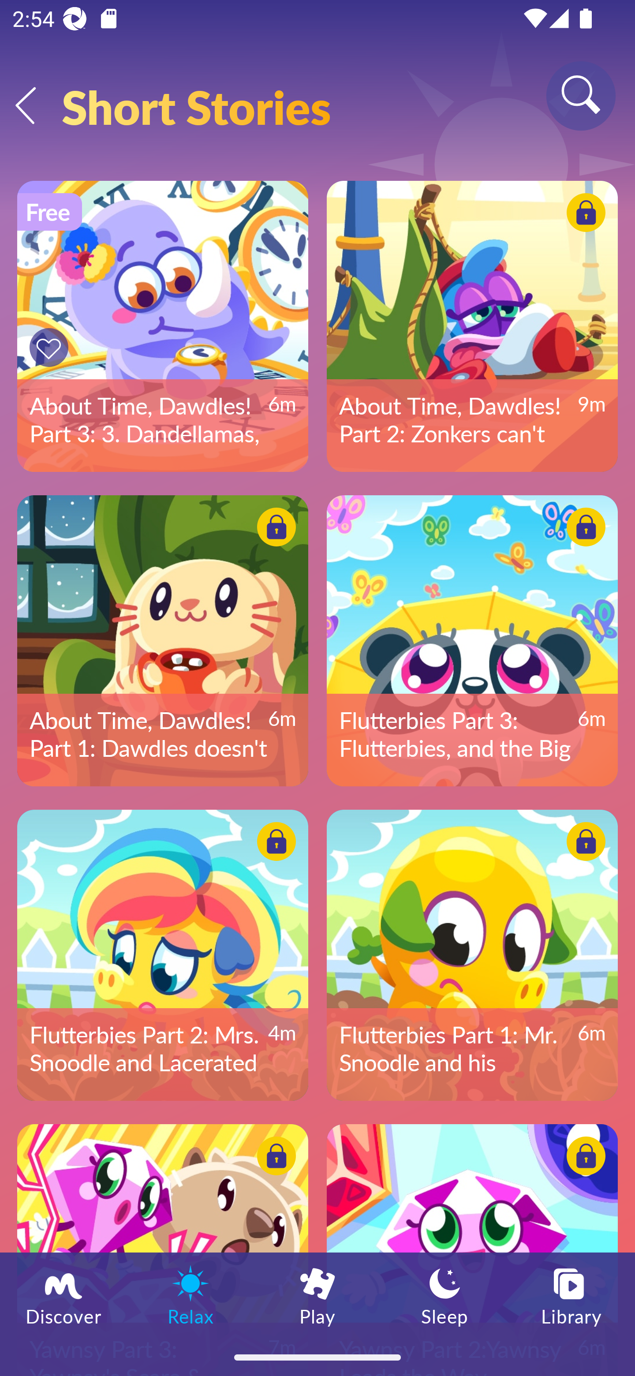 Image resolution: width=635 pixels, height=1376 pixels. I want to click on Button, so click(583, 530).